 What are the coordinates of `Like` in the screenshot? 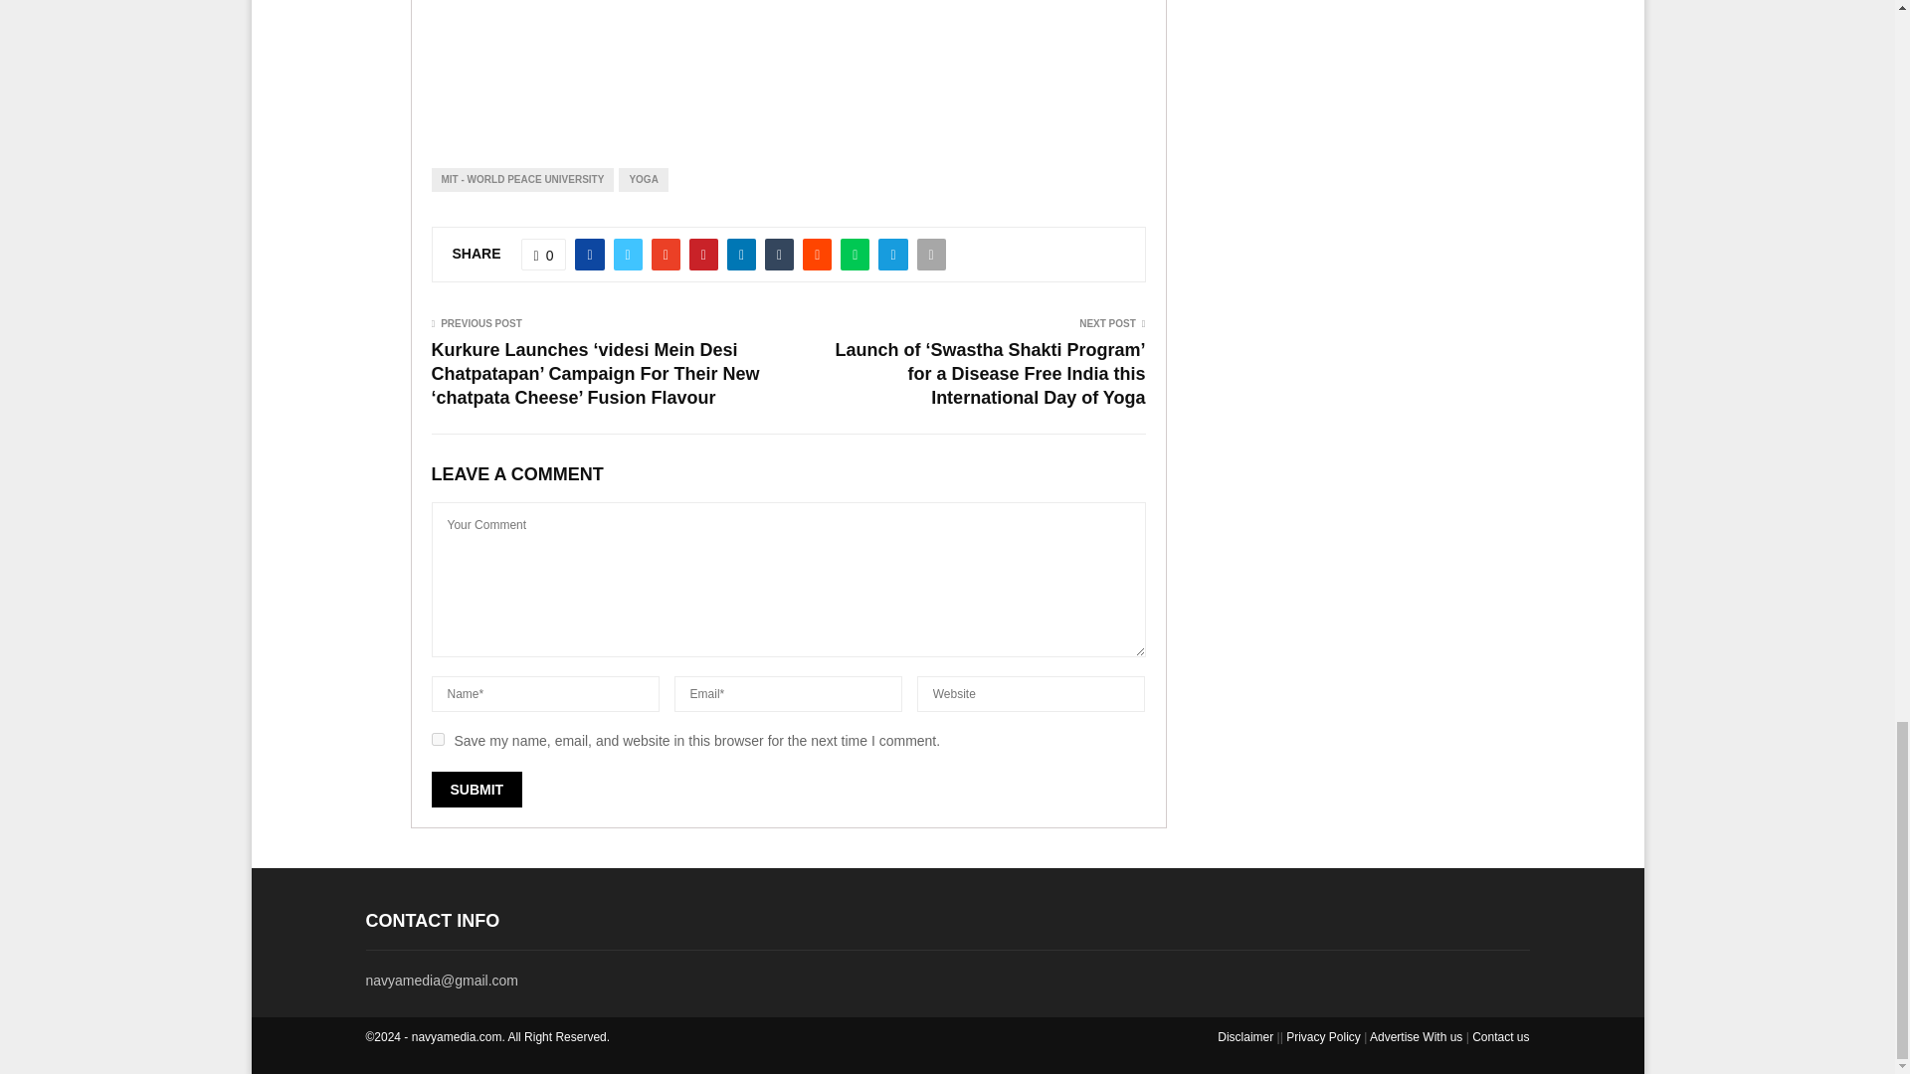 It's located at (544, 255).